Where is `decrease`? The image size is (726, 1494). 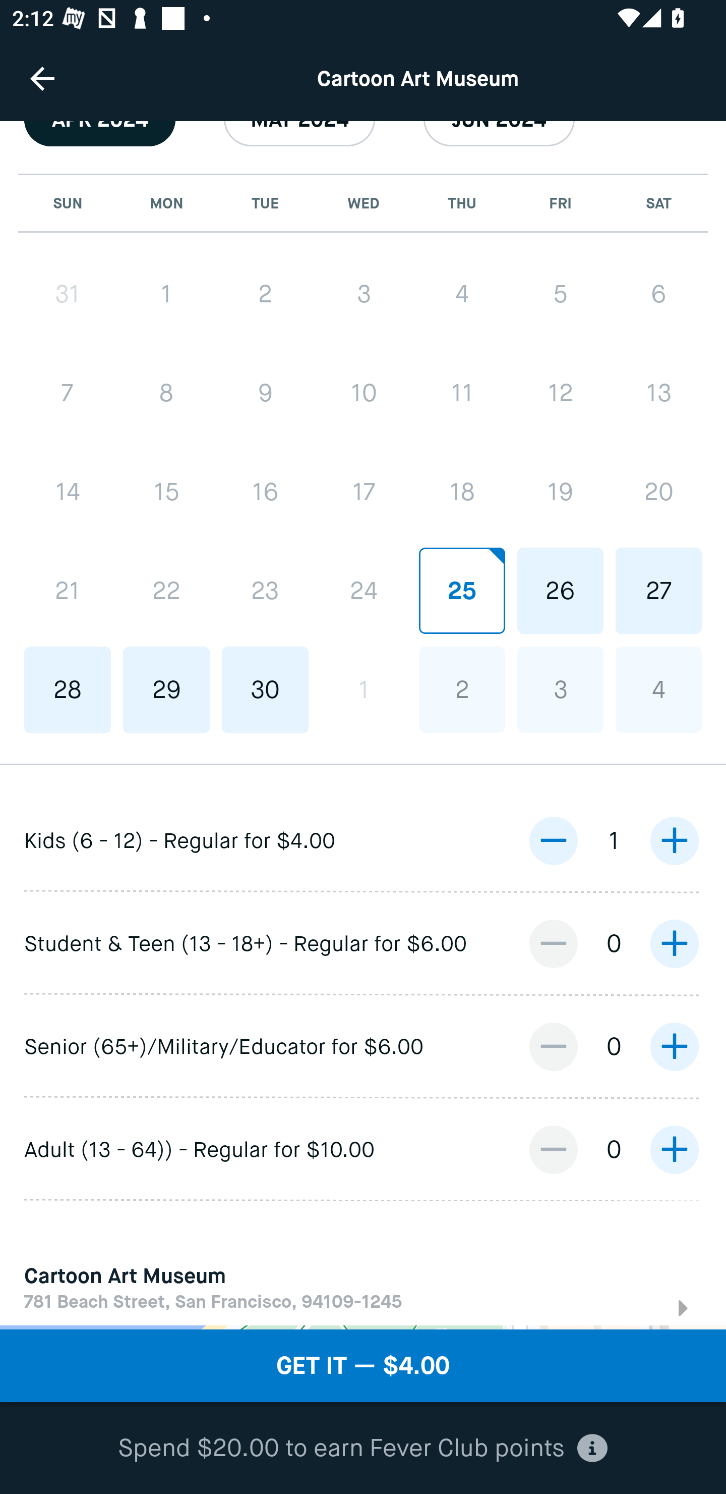
decrease is located at coordinates (553, 1150).